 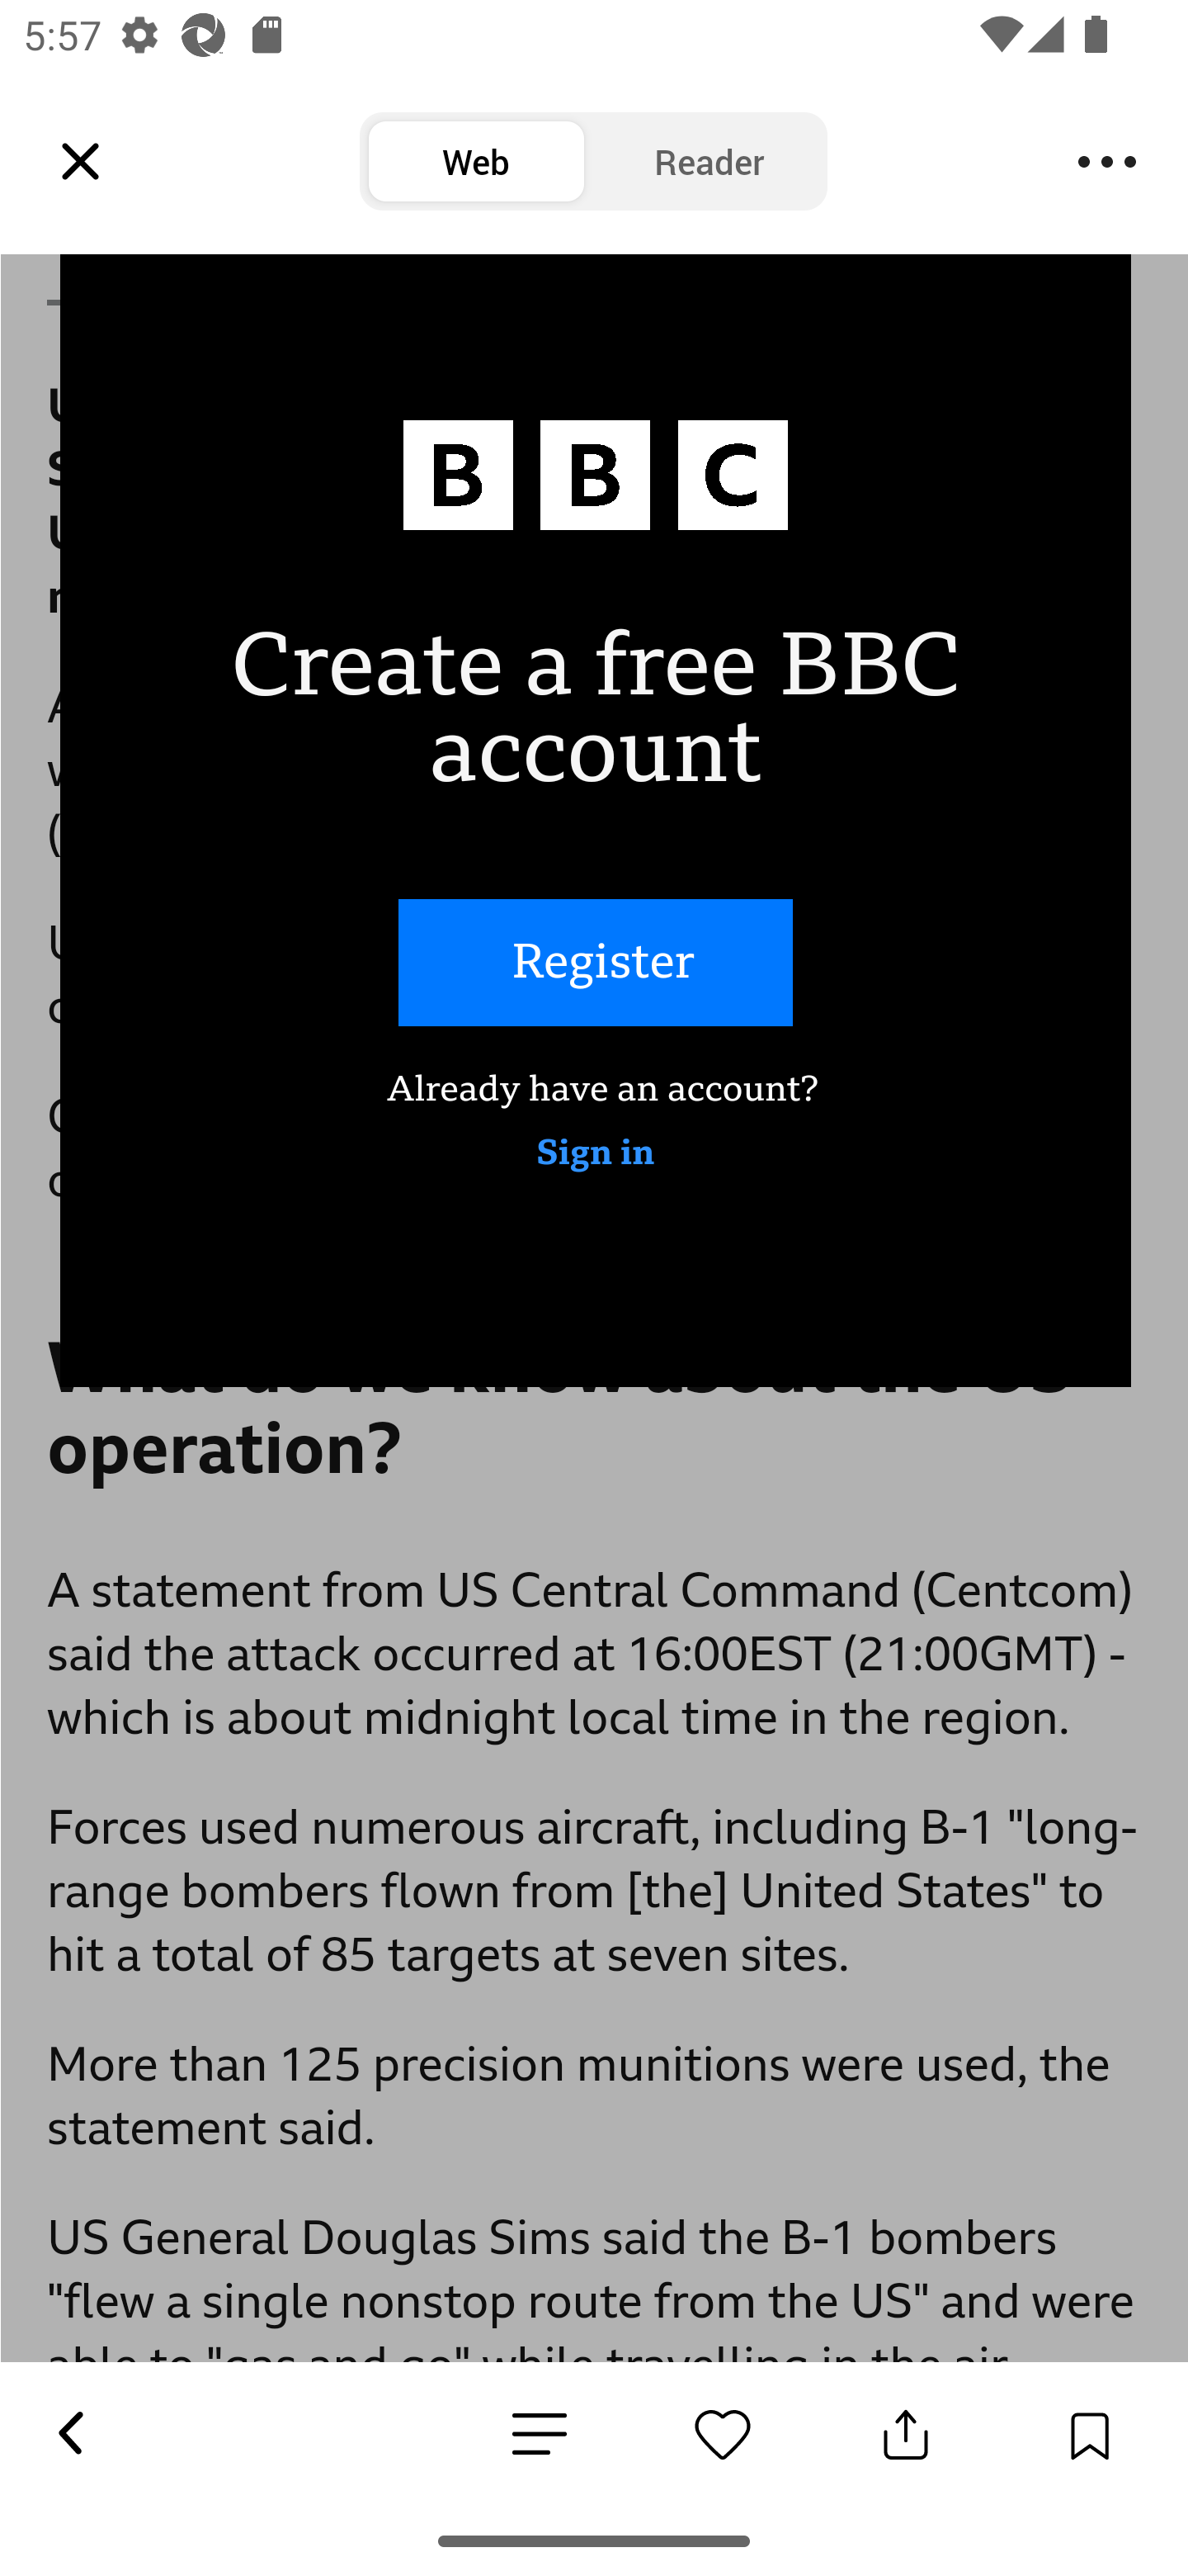 What do you see at coordinates (81, 162) in the screenshot?
I see `Leading Icon` at bounding box center [81, 162].